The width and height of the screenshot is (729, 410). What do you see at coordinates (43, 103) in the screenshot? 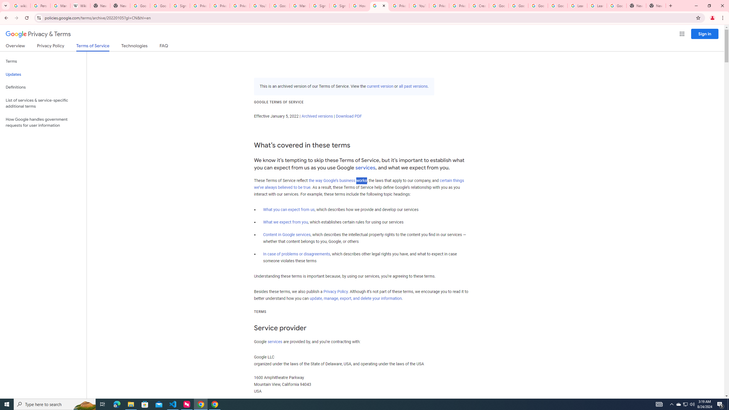
I see `List of services & service-specific additional terms` at bounding box center [43, 103].